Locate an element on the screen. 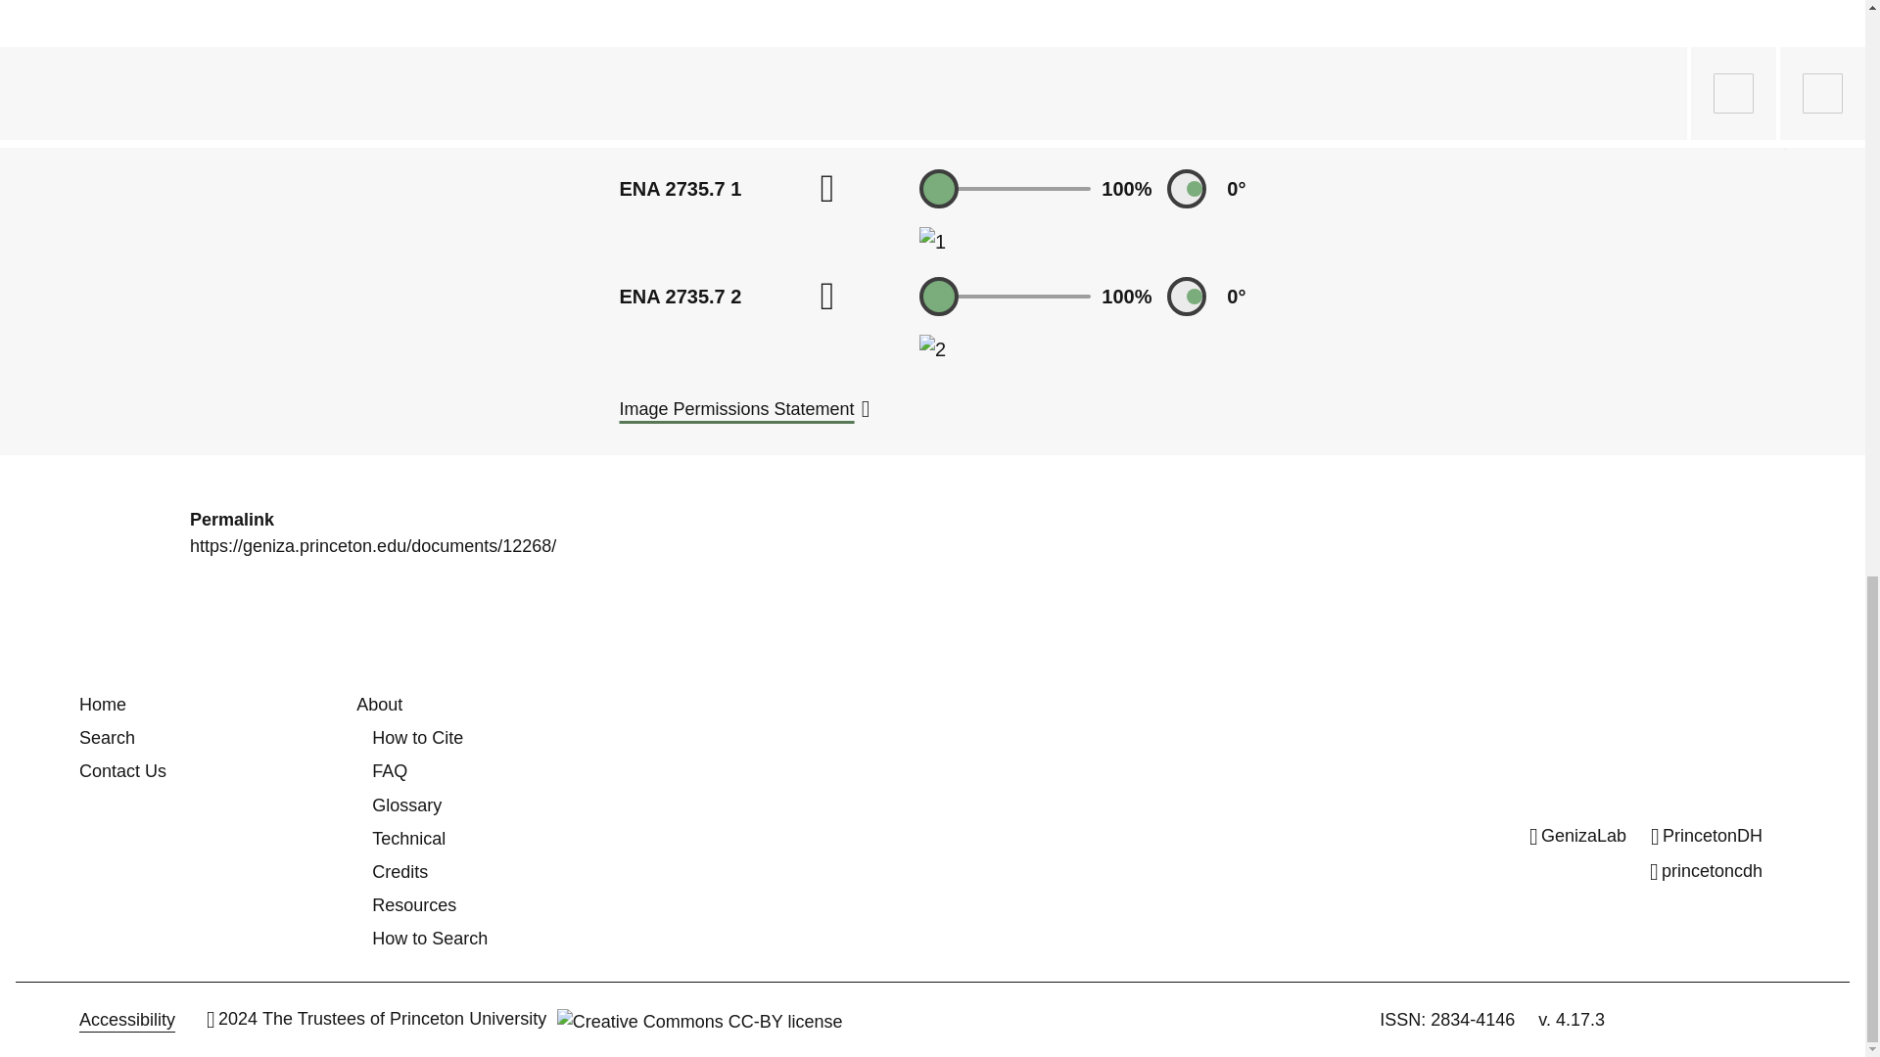  1 is located at coordinates (932, 242).